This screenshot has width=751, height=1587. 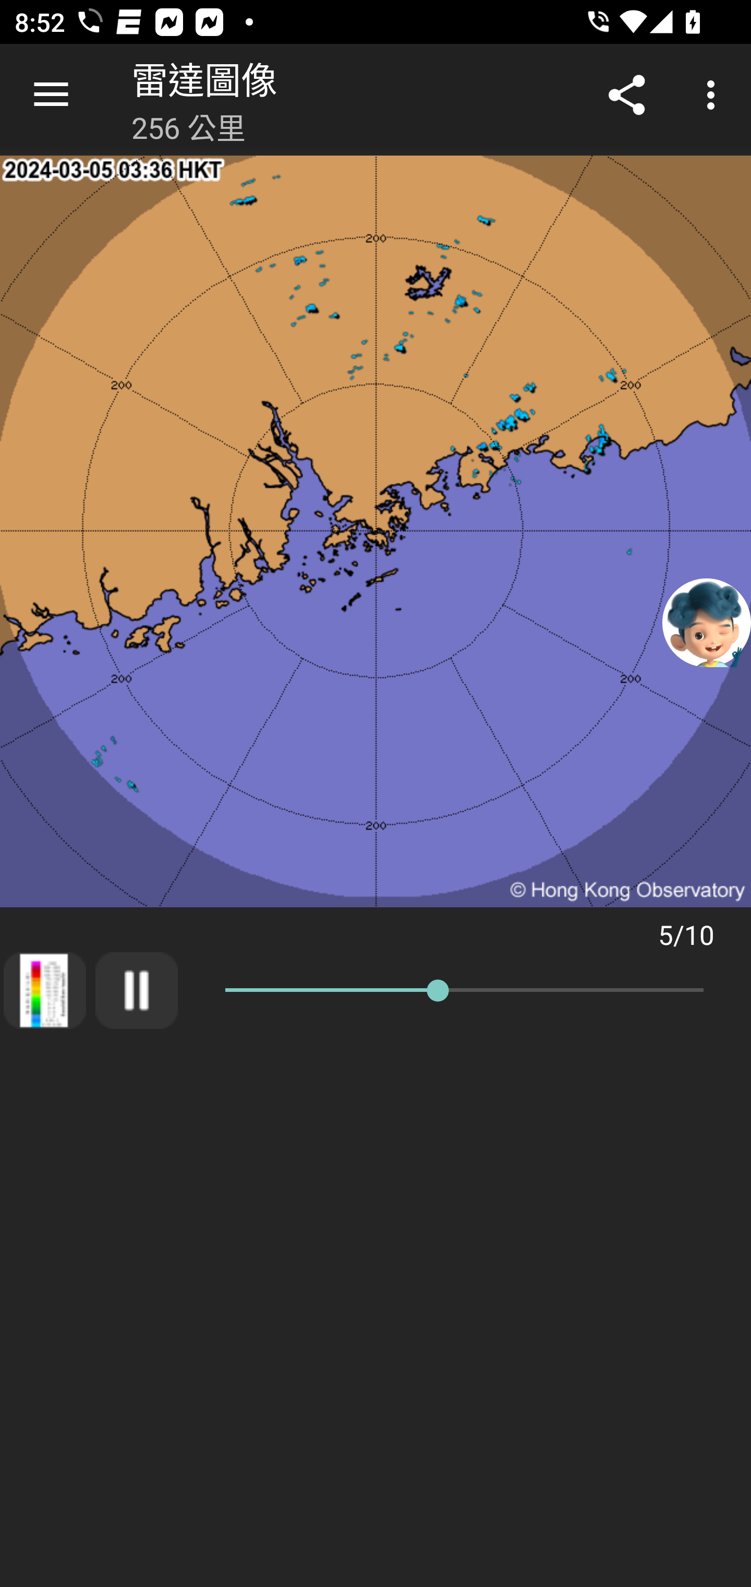 What do you see at coordinates (707, 622) in the screenshot?
I see `聊天機械人` at bounding box center [707, 622].